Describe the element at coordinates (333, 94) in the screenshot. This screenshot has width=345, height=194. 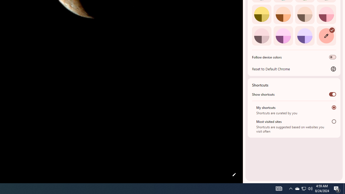
I see `Show shortcuts` at that location.